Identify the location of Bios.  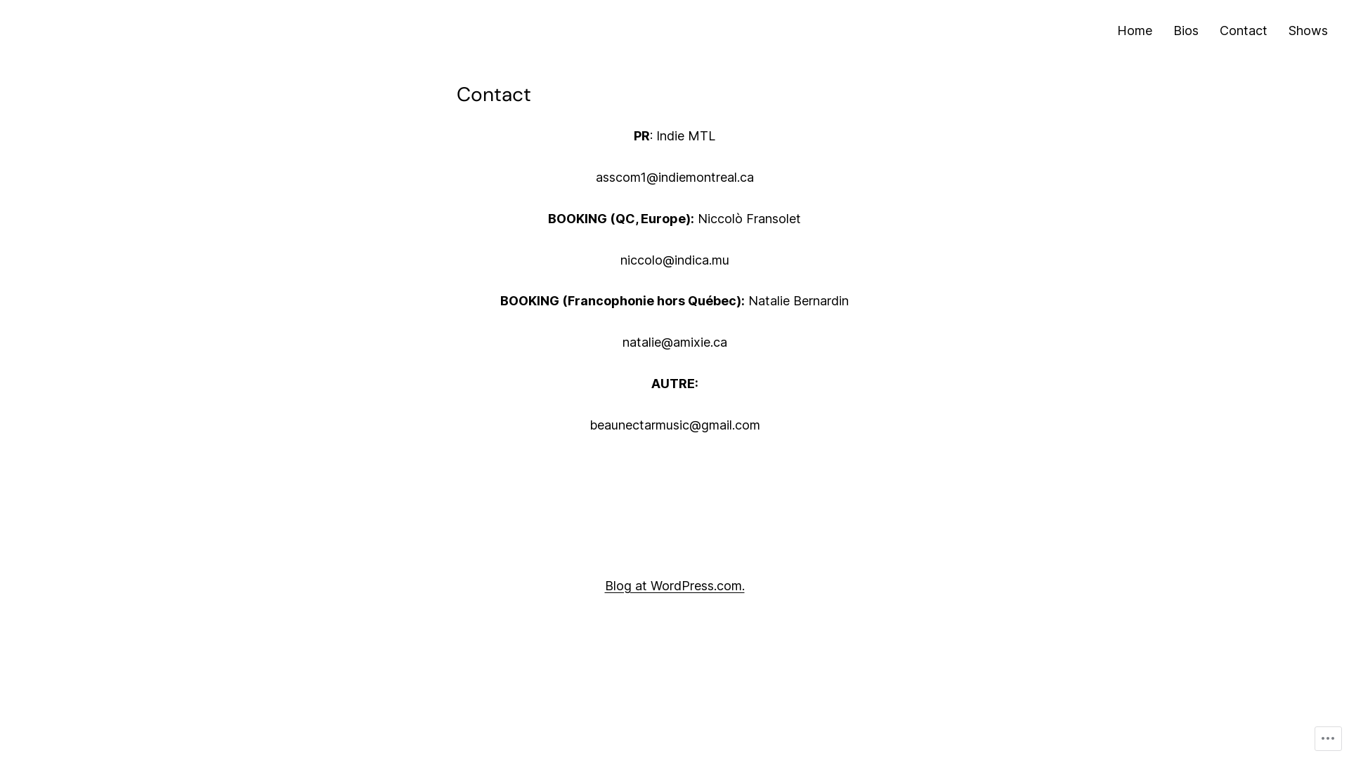
(1186, 31).